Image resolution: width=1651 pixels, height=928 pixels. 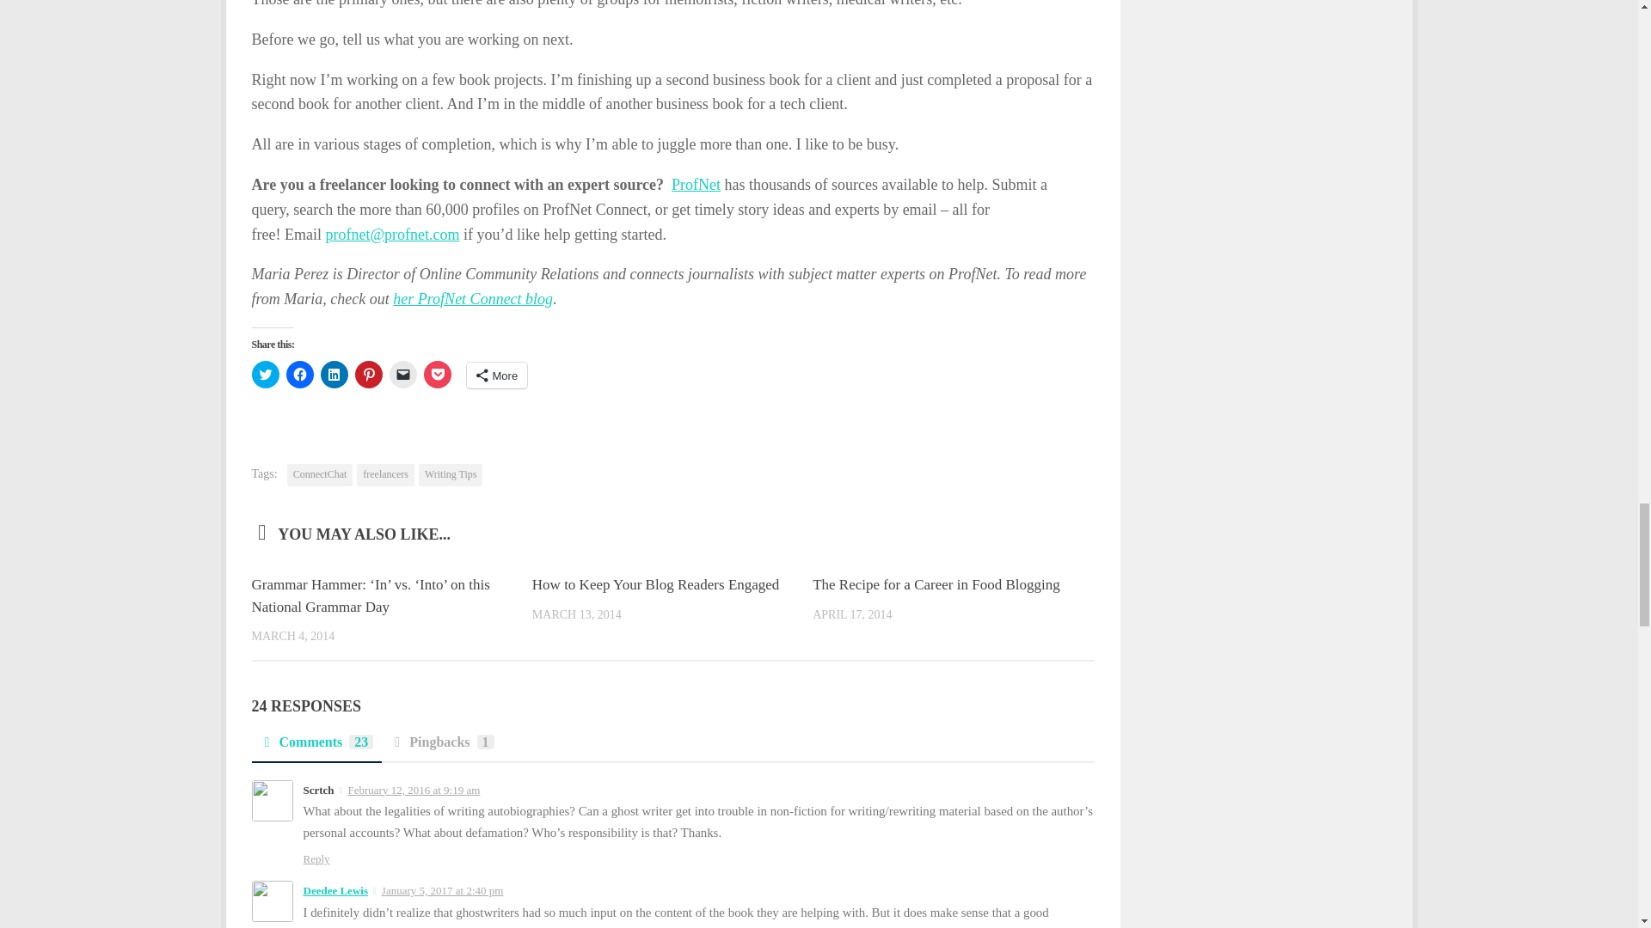 I want to click on Click to share on Twitter, so click(x=265, y=375).